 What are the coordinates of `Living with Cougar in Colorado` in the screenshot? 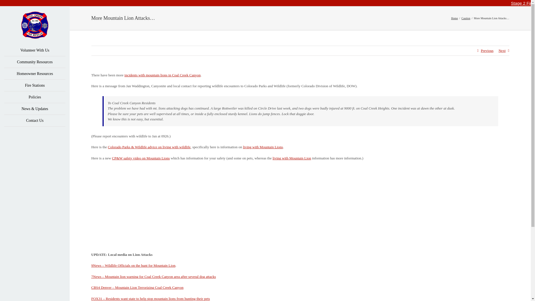 It's located at (291, 158).